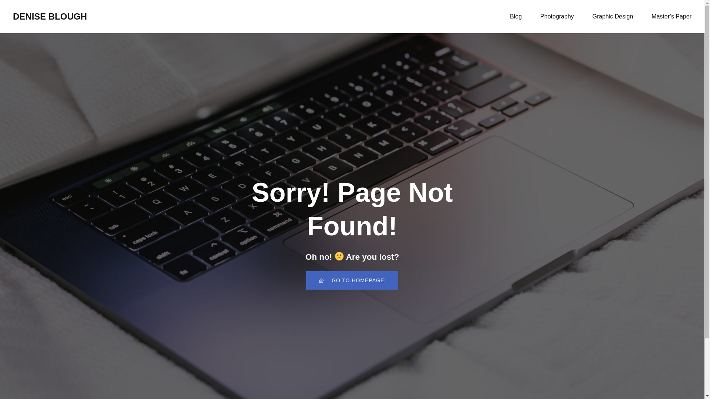  I want to click on DENISE BLOUGH, so click(50, 16).